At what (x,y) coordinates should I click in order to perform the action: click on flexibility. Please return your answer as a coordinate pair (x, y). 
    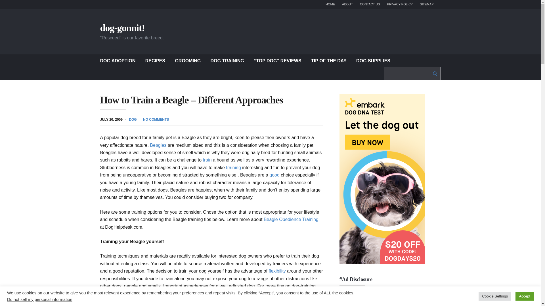
    Looking at the image, I should click on (277, 271).